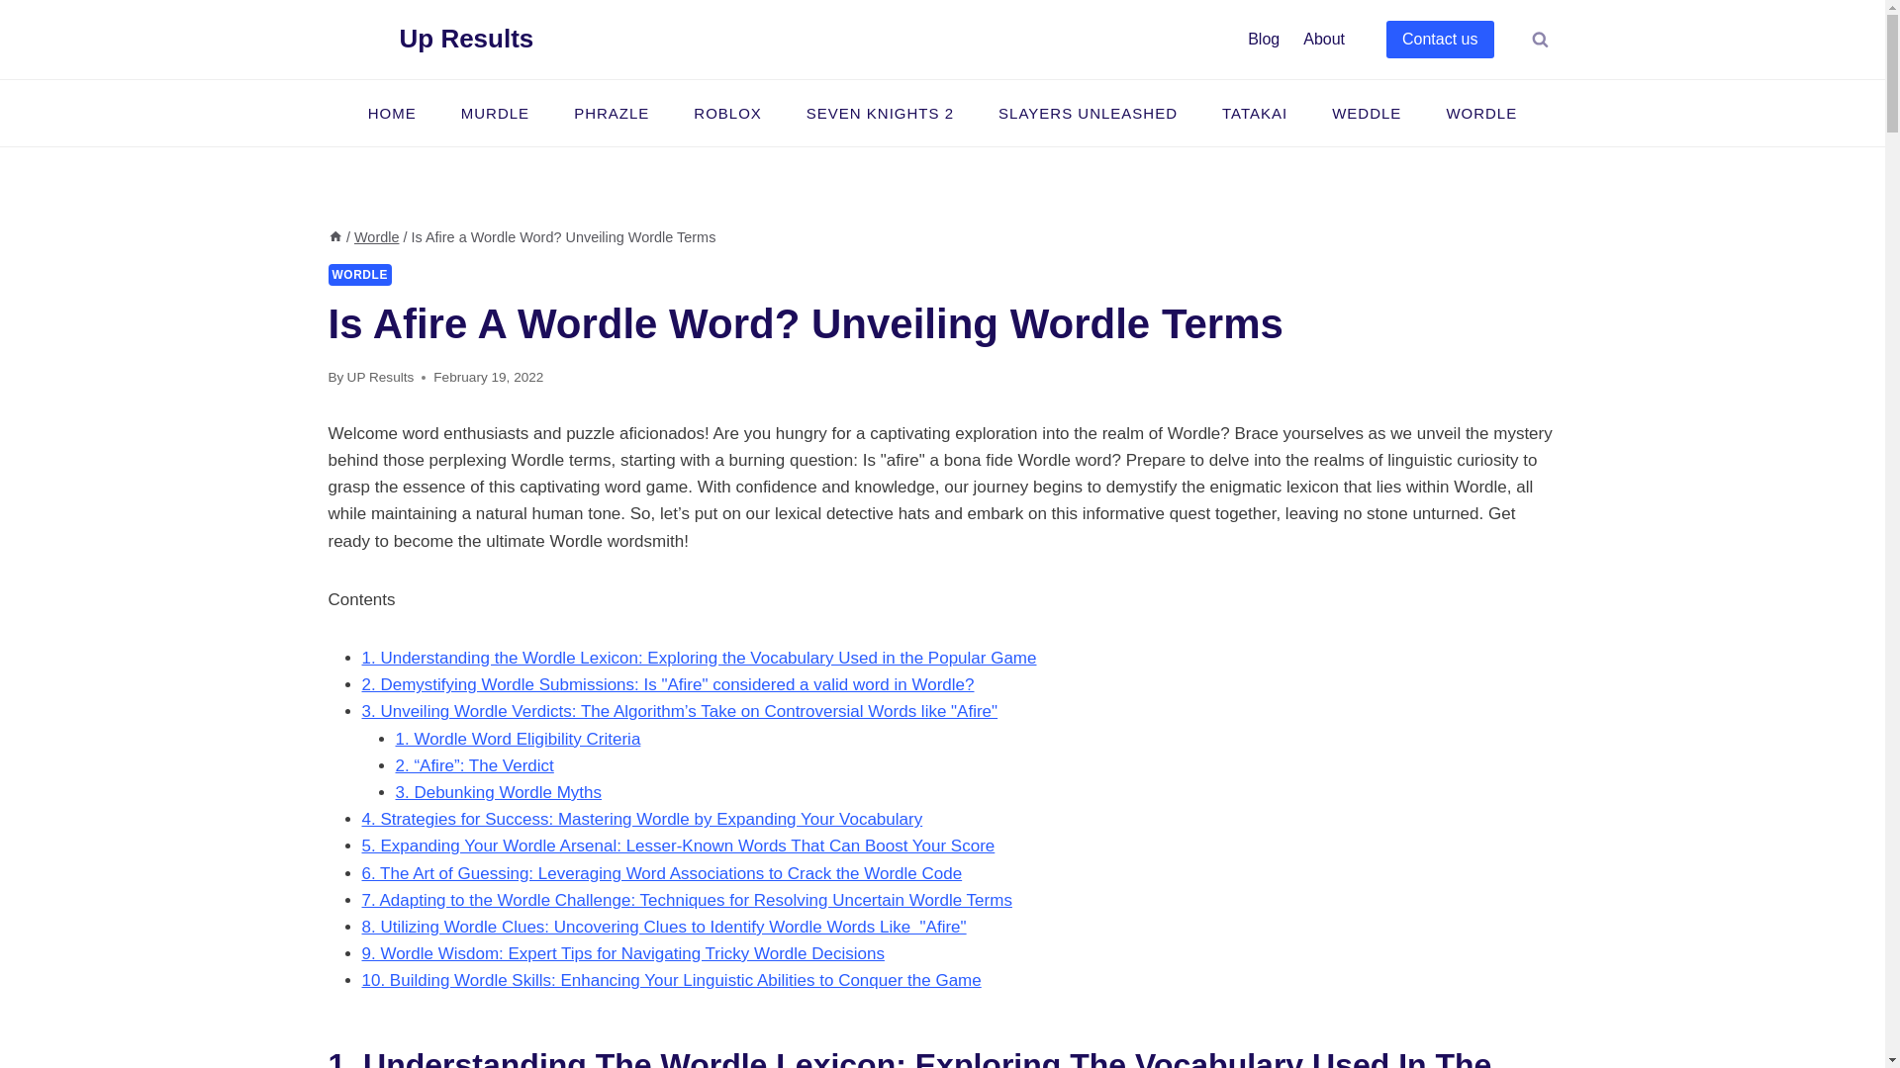 The image size is (1900, 1068). Describe the element at coordinates (431, 38) in the screenshot. I see `Up Results` at that location.